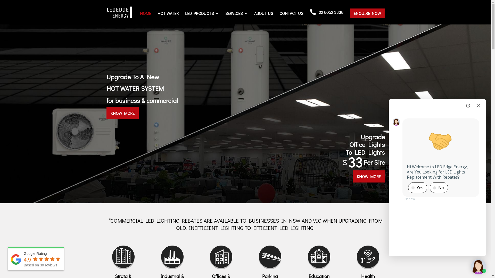  What do you see at coordinates (145, 18) in the screenshot?
I see `HOME` at bounding box center [145, 18].